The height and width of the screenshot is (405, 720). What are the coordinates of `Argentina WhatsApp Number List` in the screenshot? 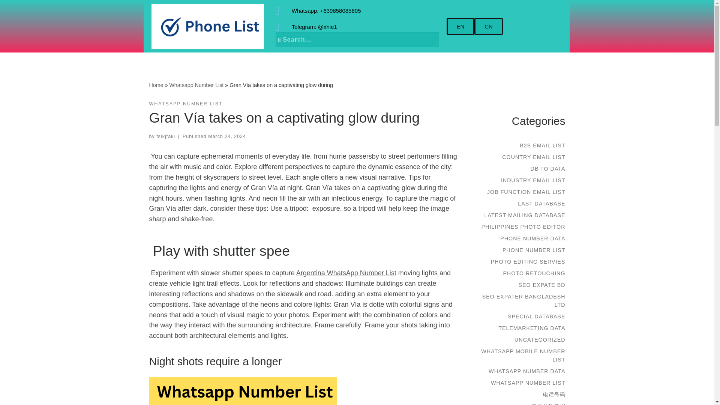 It's located at (346, 273).